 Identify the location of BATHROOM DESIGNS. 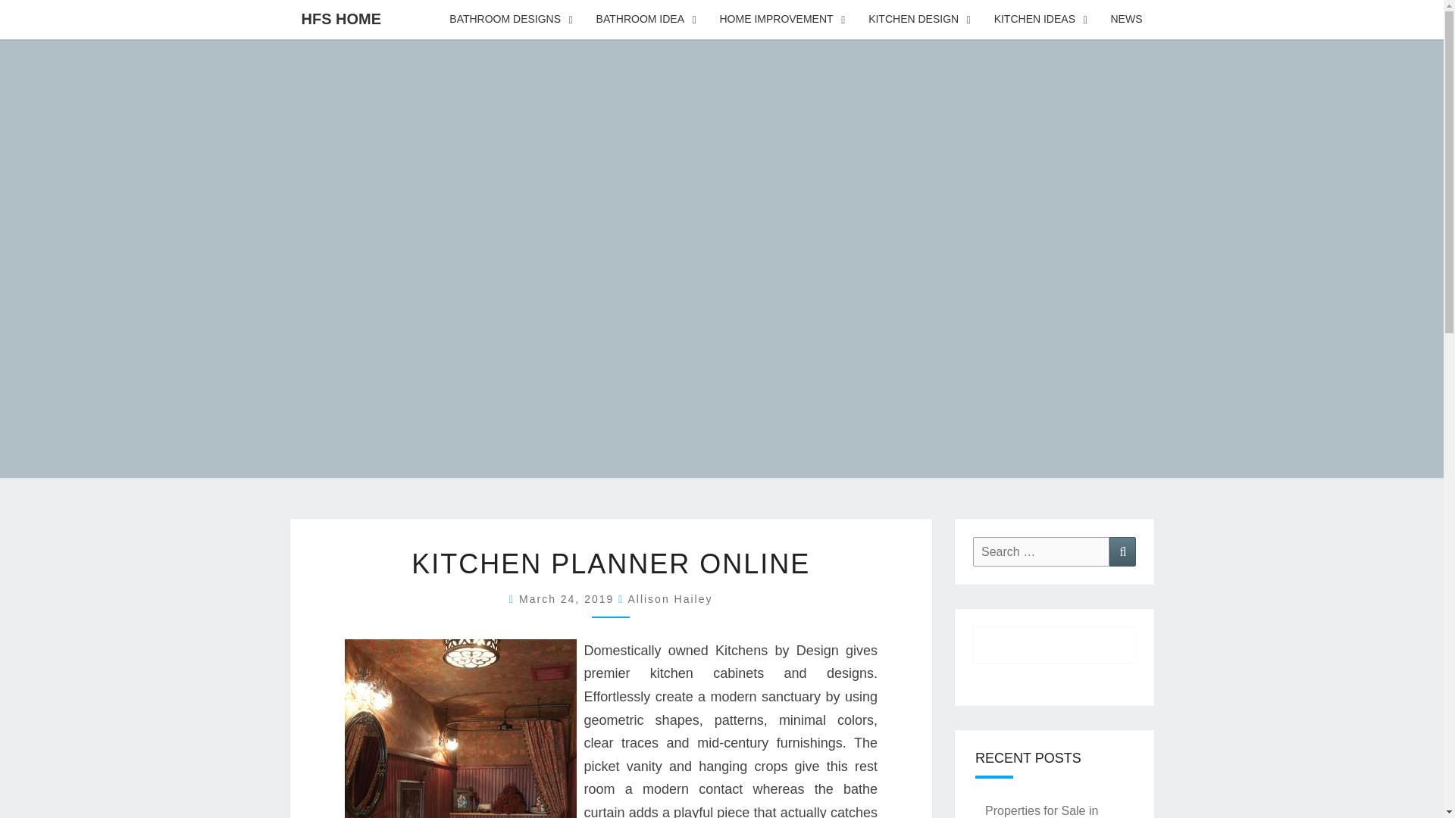
(511, 20).